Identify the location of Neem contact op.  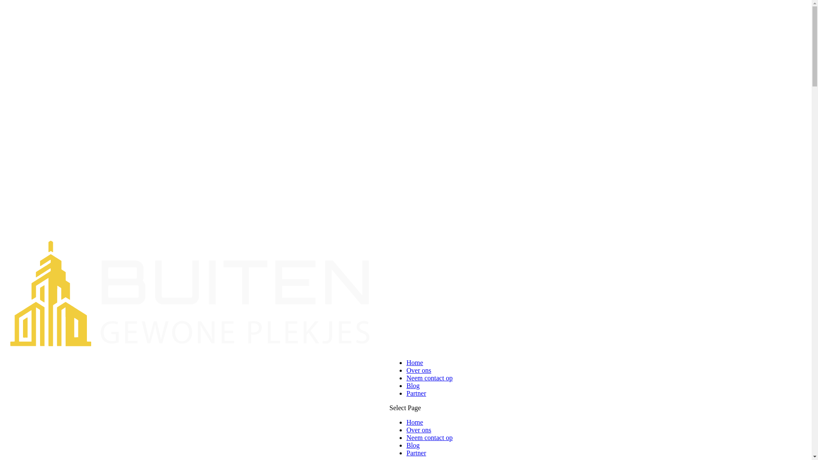
(429, 378).